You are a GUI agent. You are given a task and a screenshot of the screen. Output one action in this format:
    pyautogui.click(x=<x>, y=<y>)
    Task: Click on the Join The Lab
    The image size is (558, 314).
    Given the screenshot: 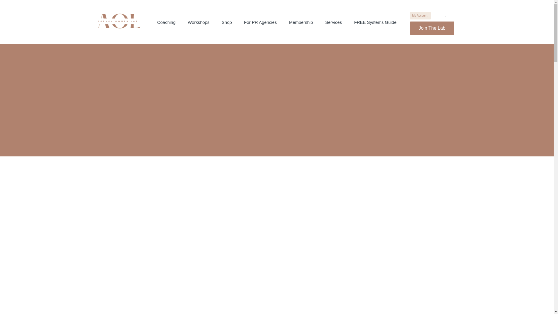 What is the action you would take?
    pyautogui.click(x=432, y=28)
    